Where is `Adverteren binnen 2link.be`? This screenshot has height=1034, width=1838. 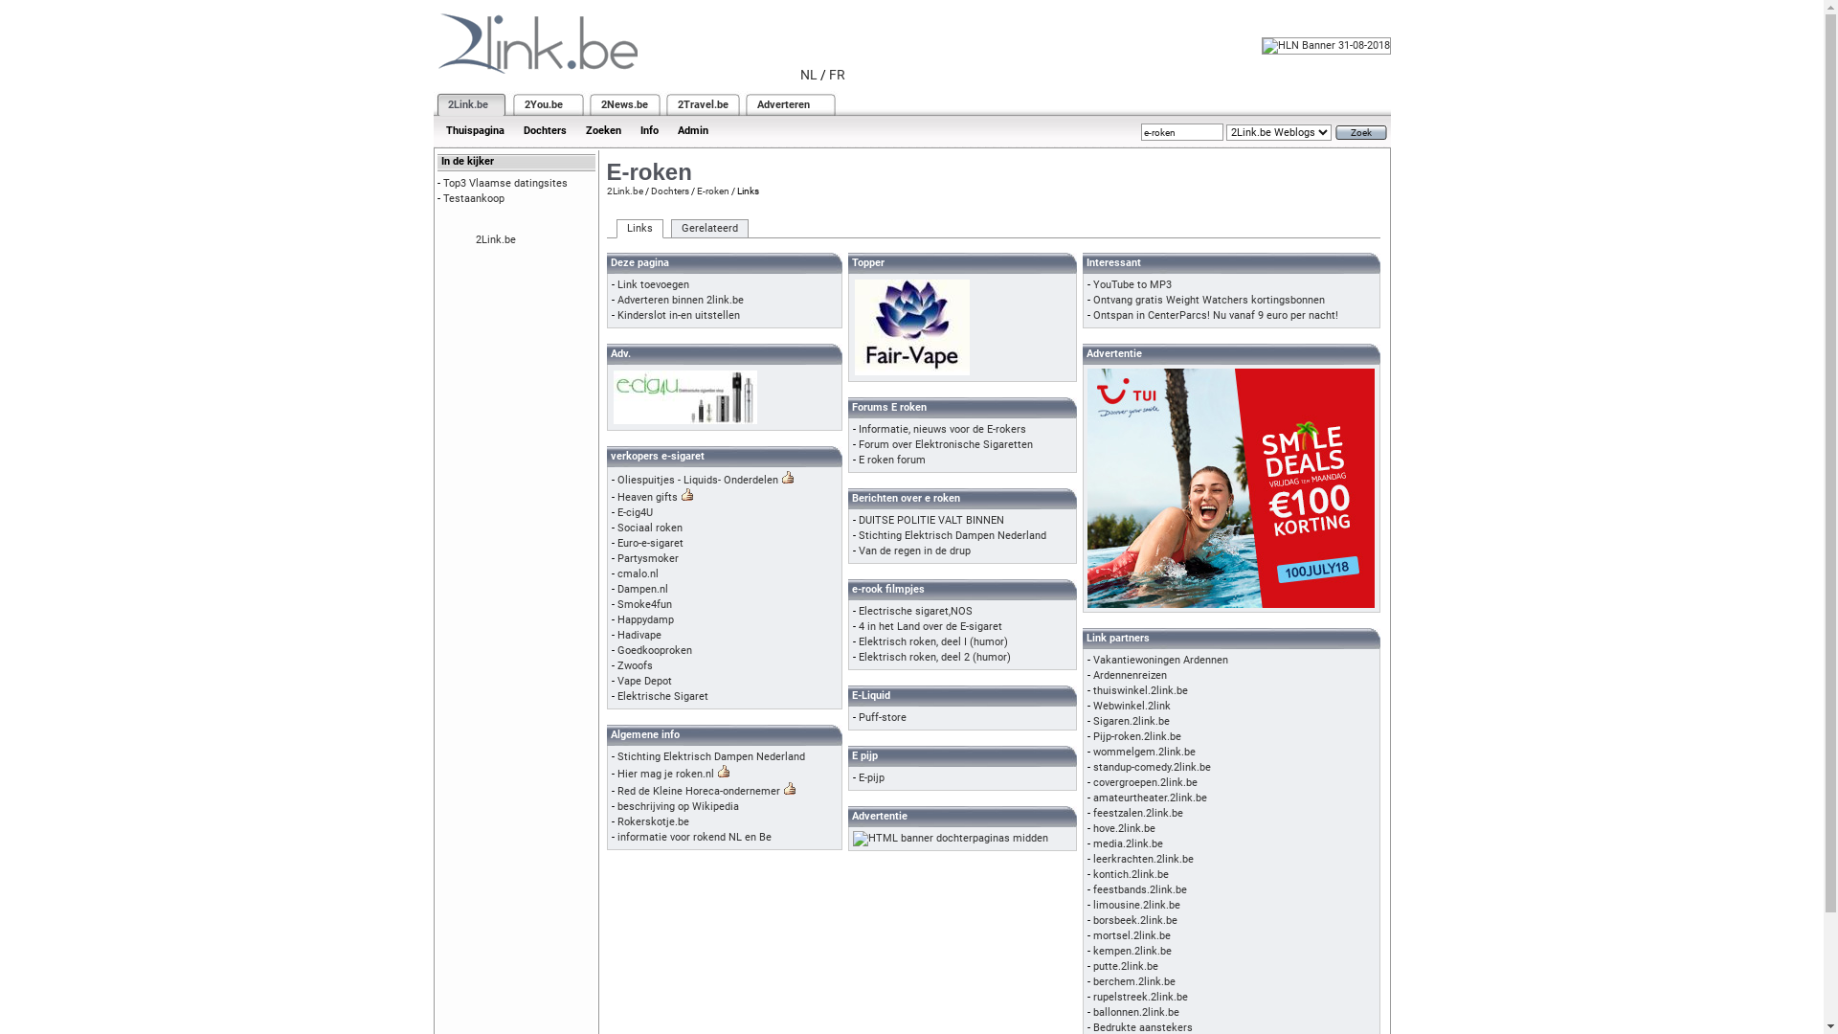 Adverteren binnen 2link.be is located at coordinates (680, 301).